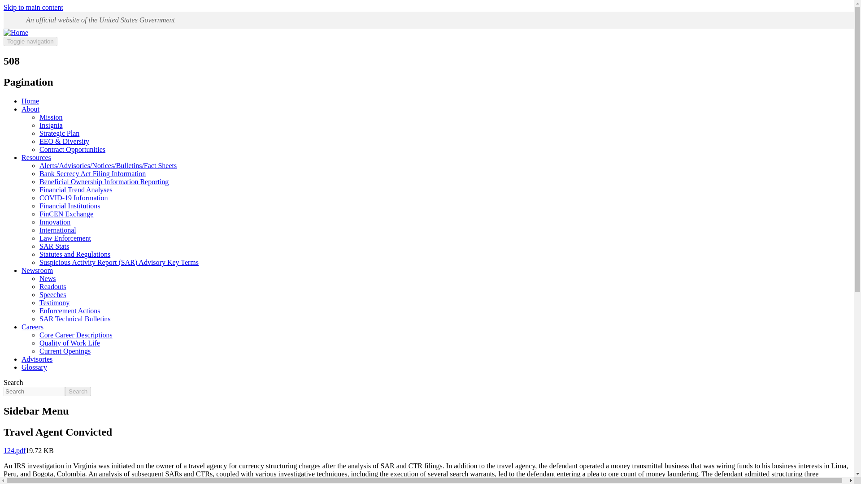  What do you see at coordinates (92, 174) in the screenshot?
I see `Filing Information` at bounding box center [92, 174].